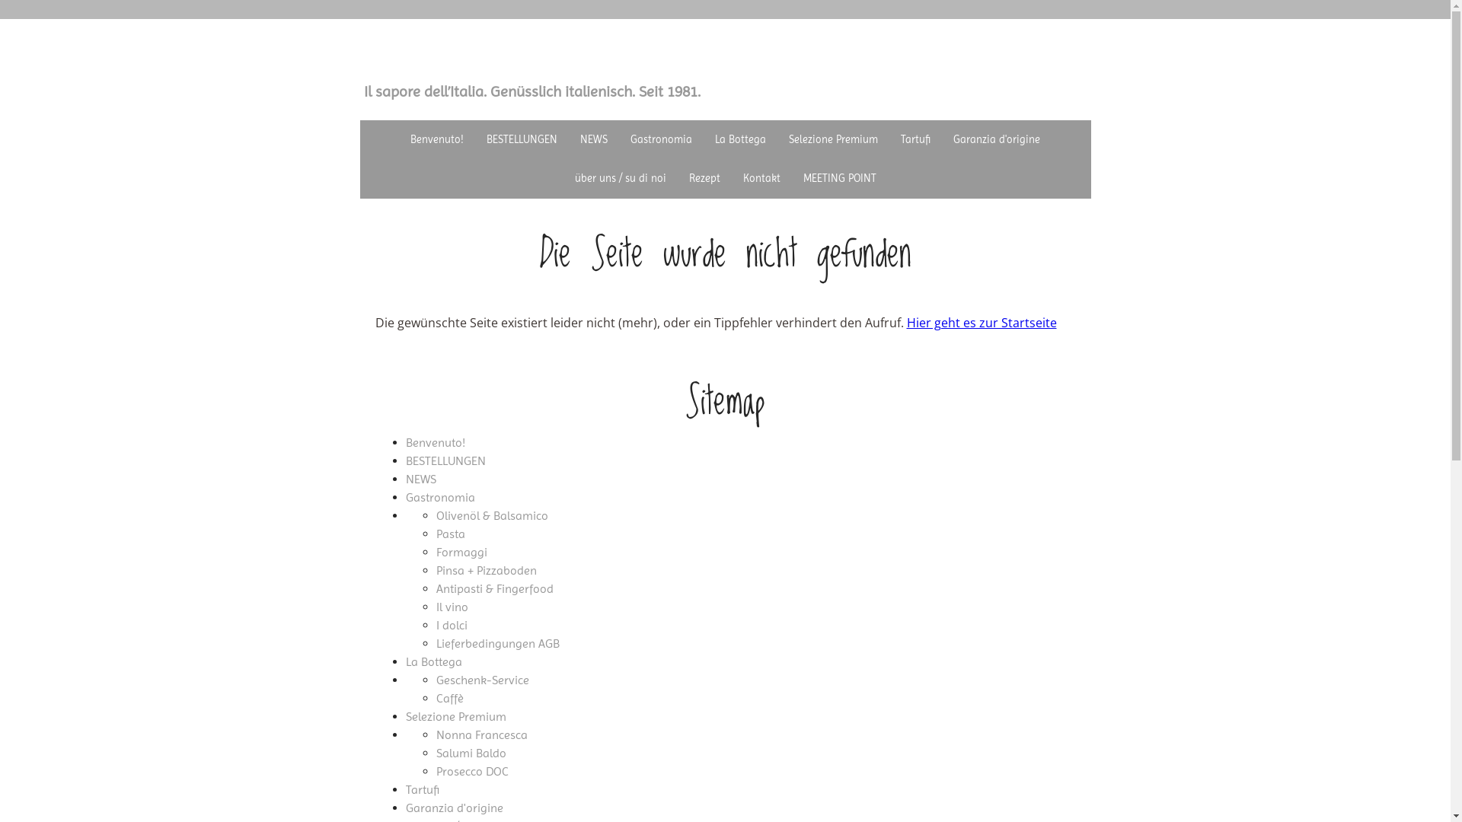  What do you see at coordinates (435, 443) in the screenshot?
I see `Benvenuto!` at bounding box center [435, 443].